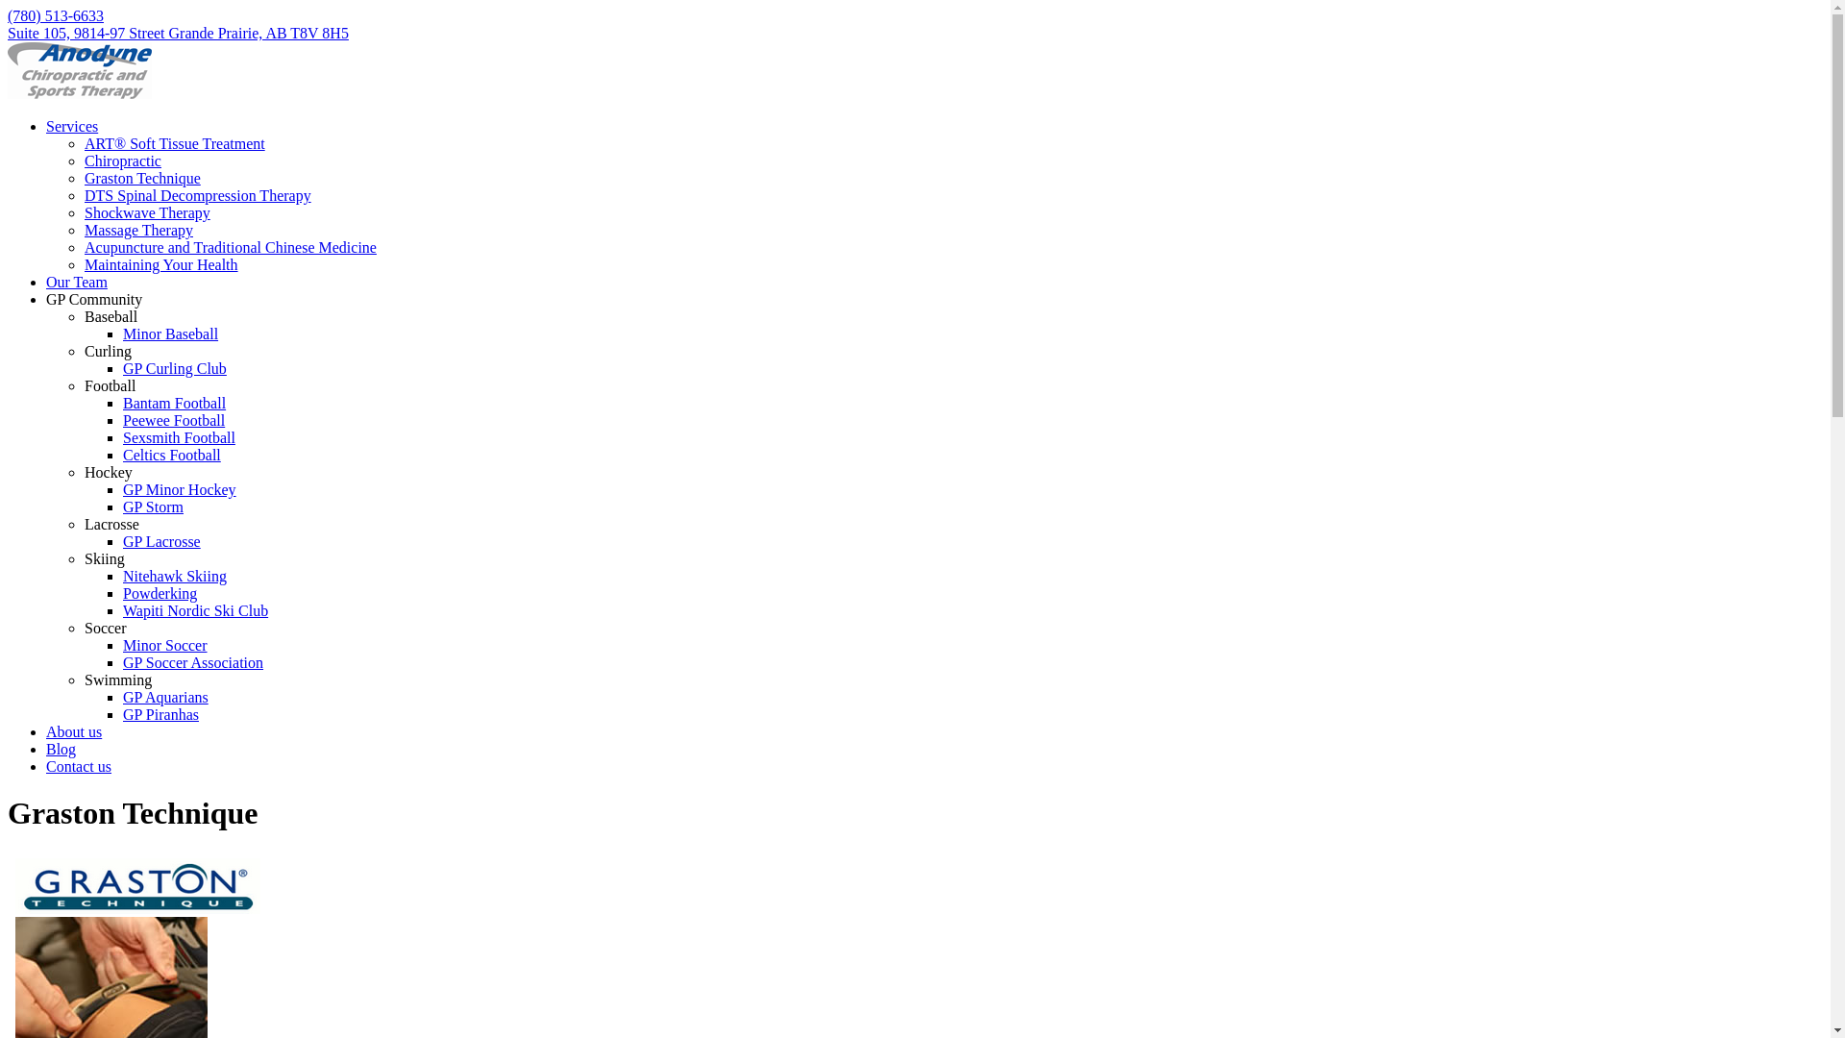  What do you see at coordinates (179, 437) in the screenshot?
I see `Sexsmith Football` at bounding box center [179, 437].